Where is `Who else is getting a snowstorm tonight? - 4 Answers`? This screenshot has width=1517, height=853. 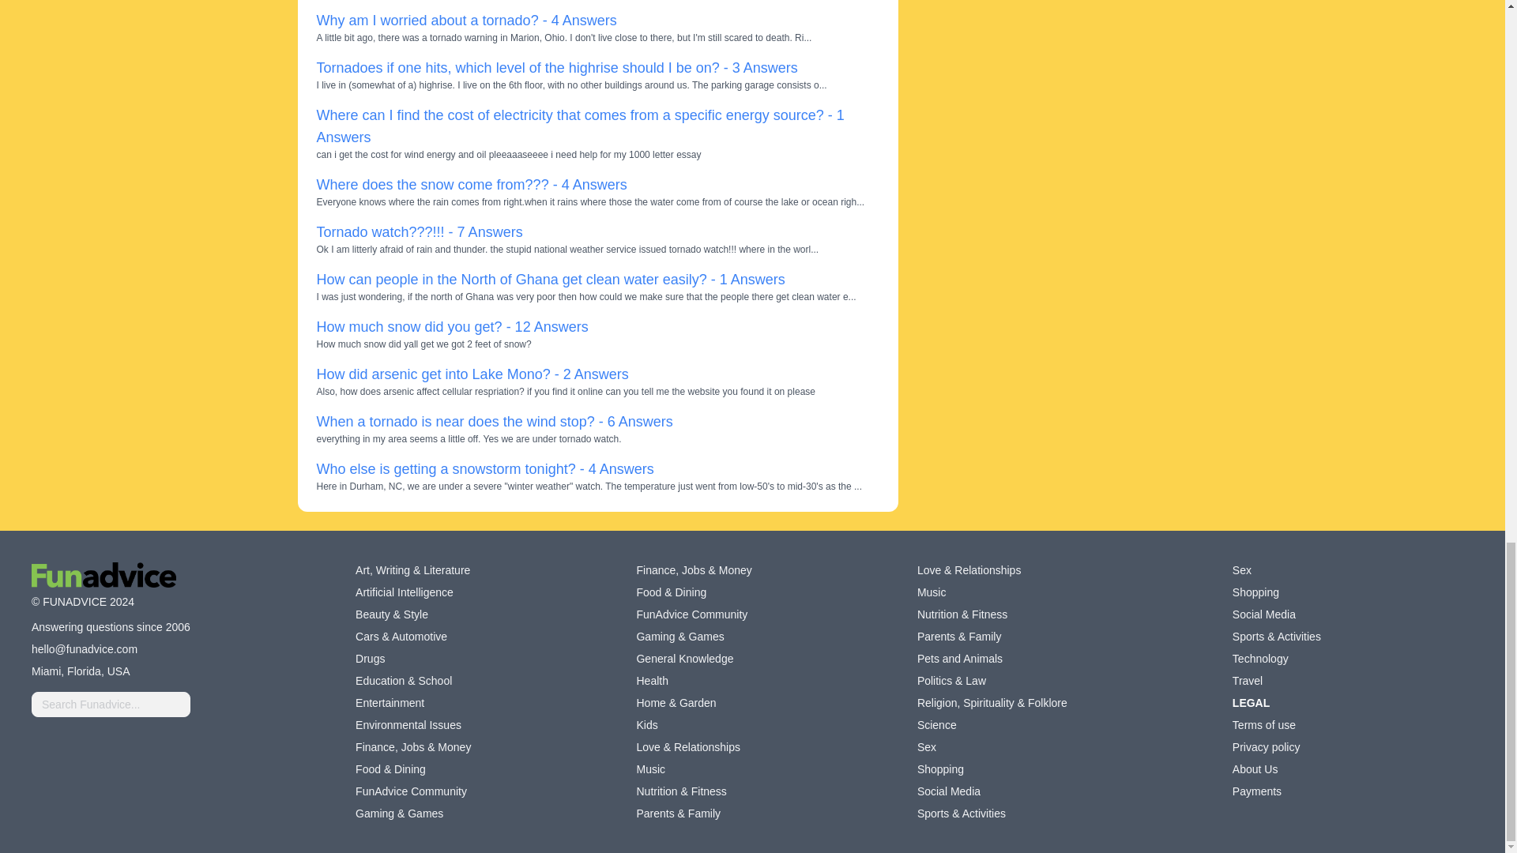
Who else is getting a snowstorm tonight? - 4 Answers is located at coordinates (484, 469).